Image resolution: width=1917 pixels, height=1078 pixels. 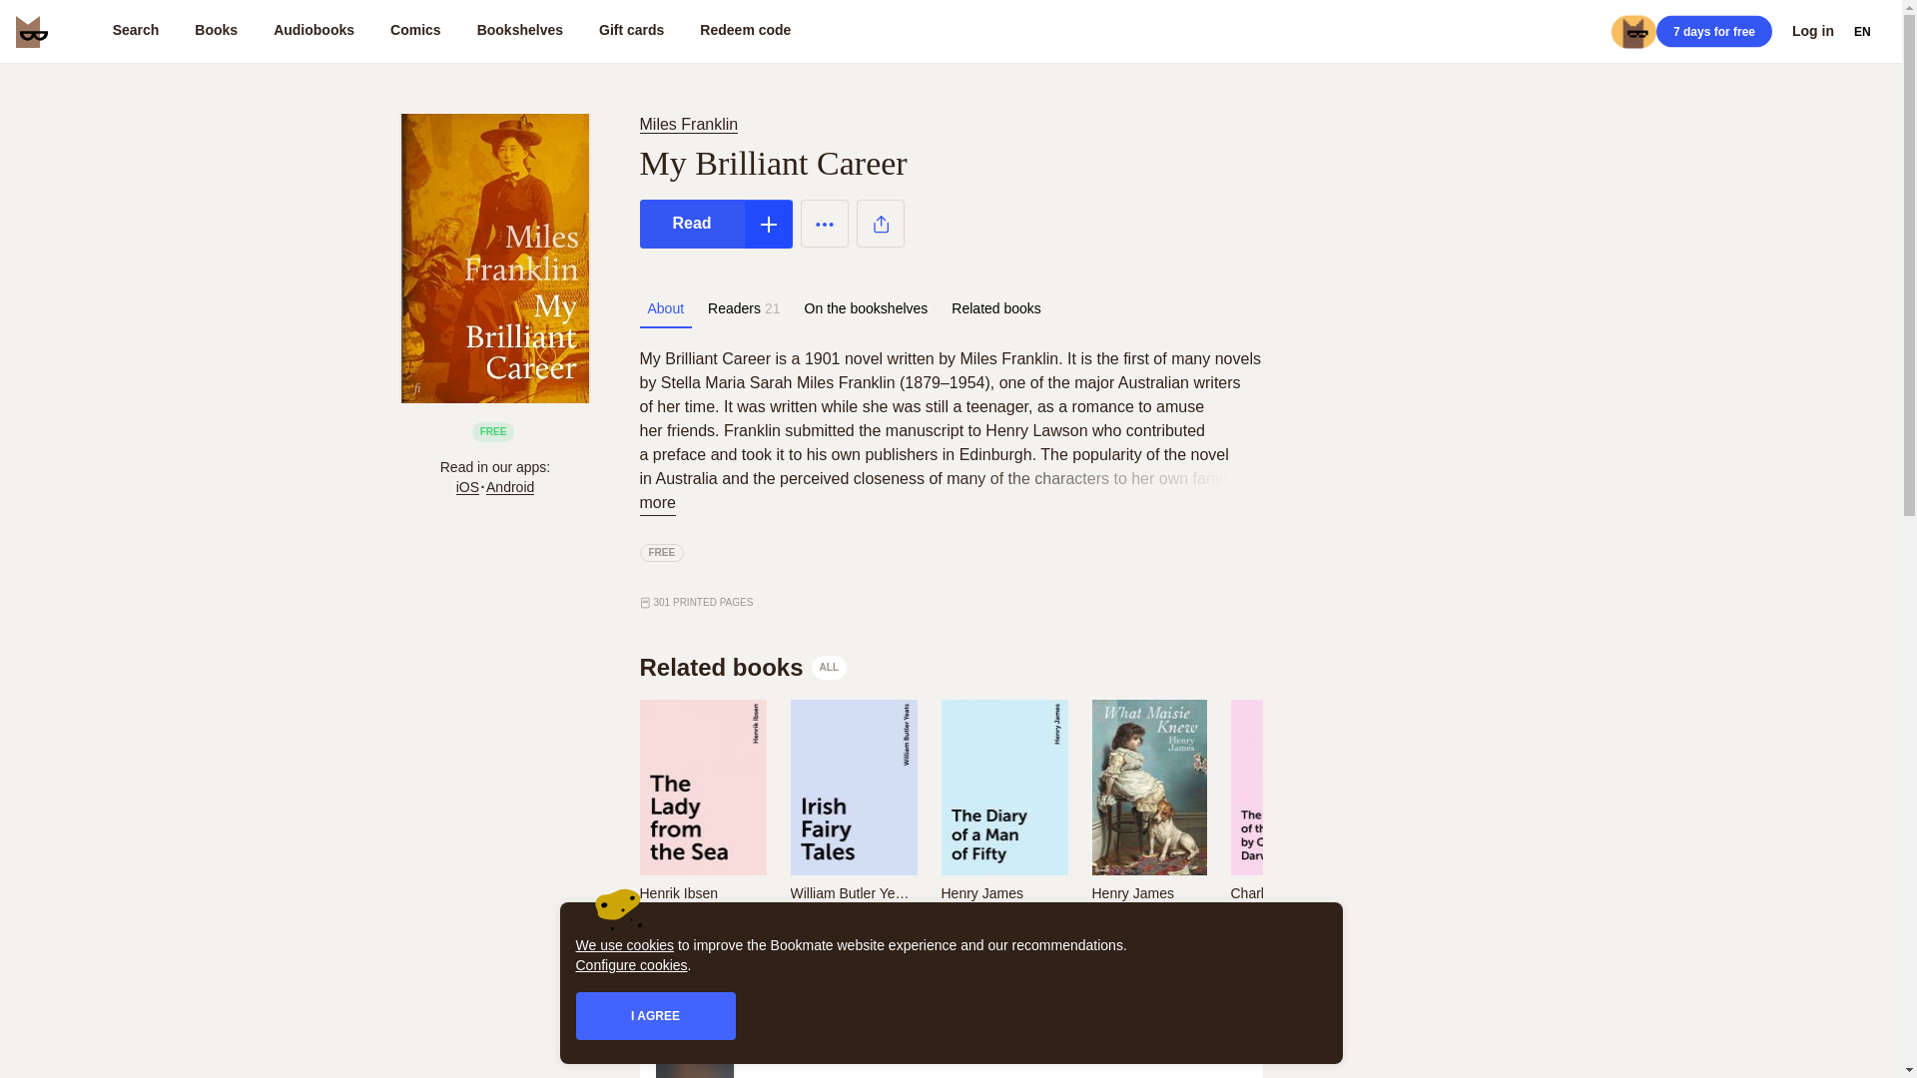 What do you see at coordinates (980, 892) in the screenshot?
I see `Henry James` at bounding box center [980, 892].